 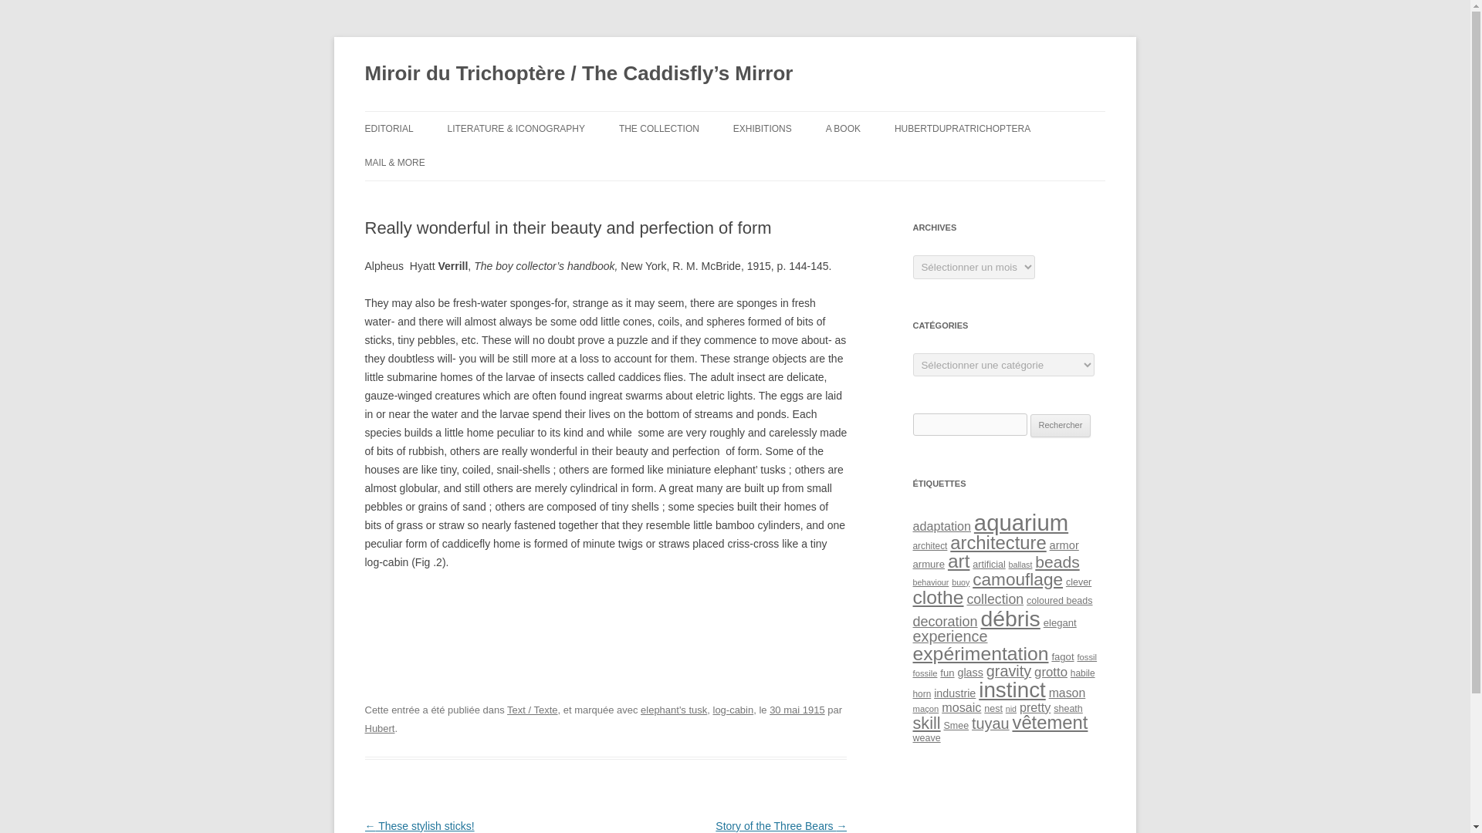 I want to click on 25 sujets, so click(x=1064, y=545).